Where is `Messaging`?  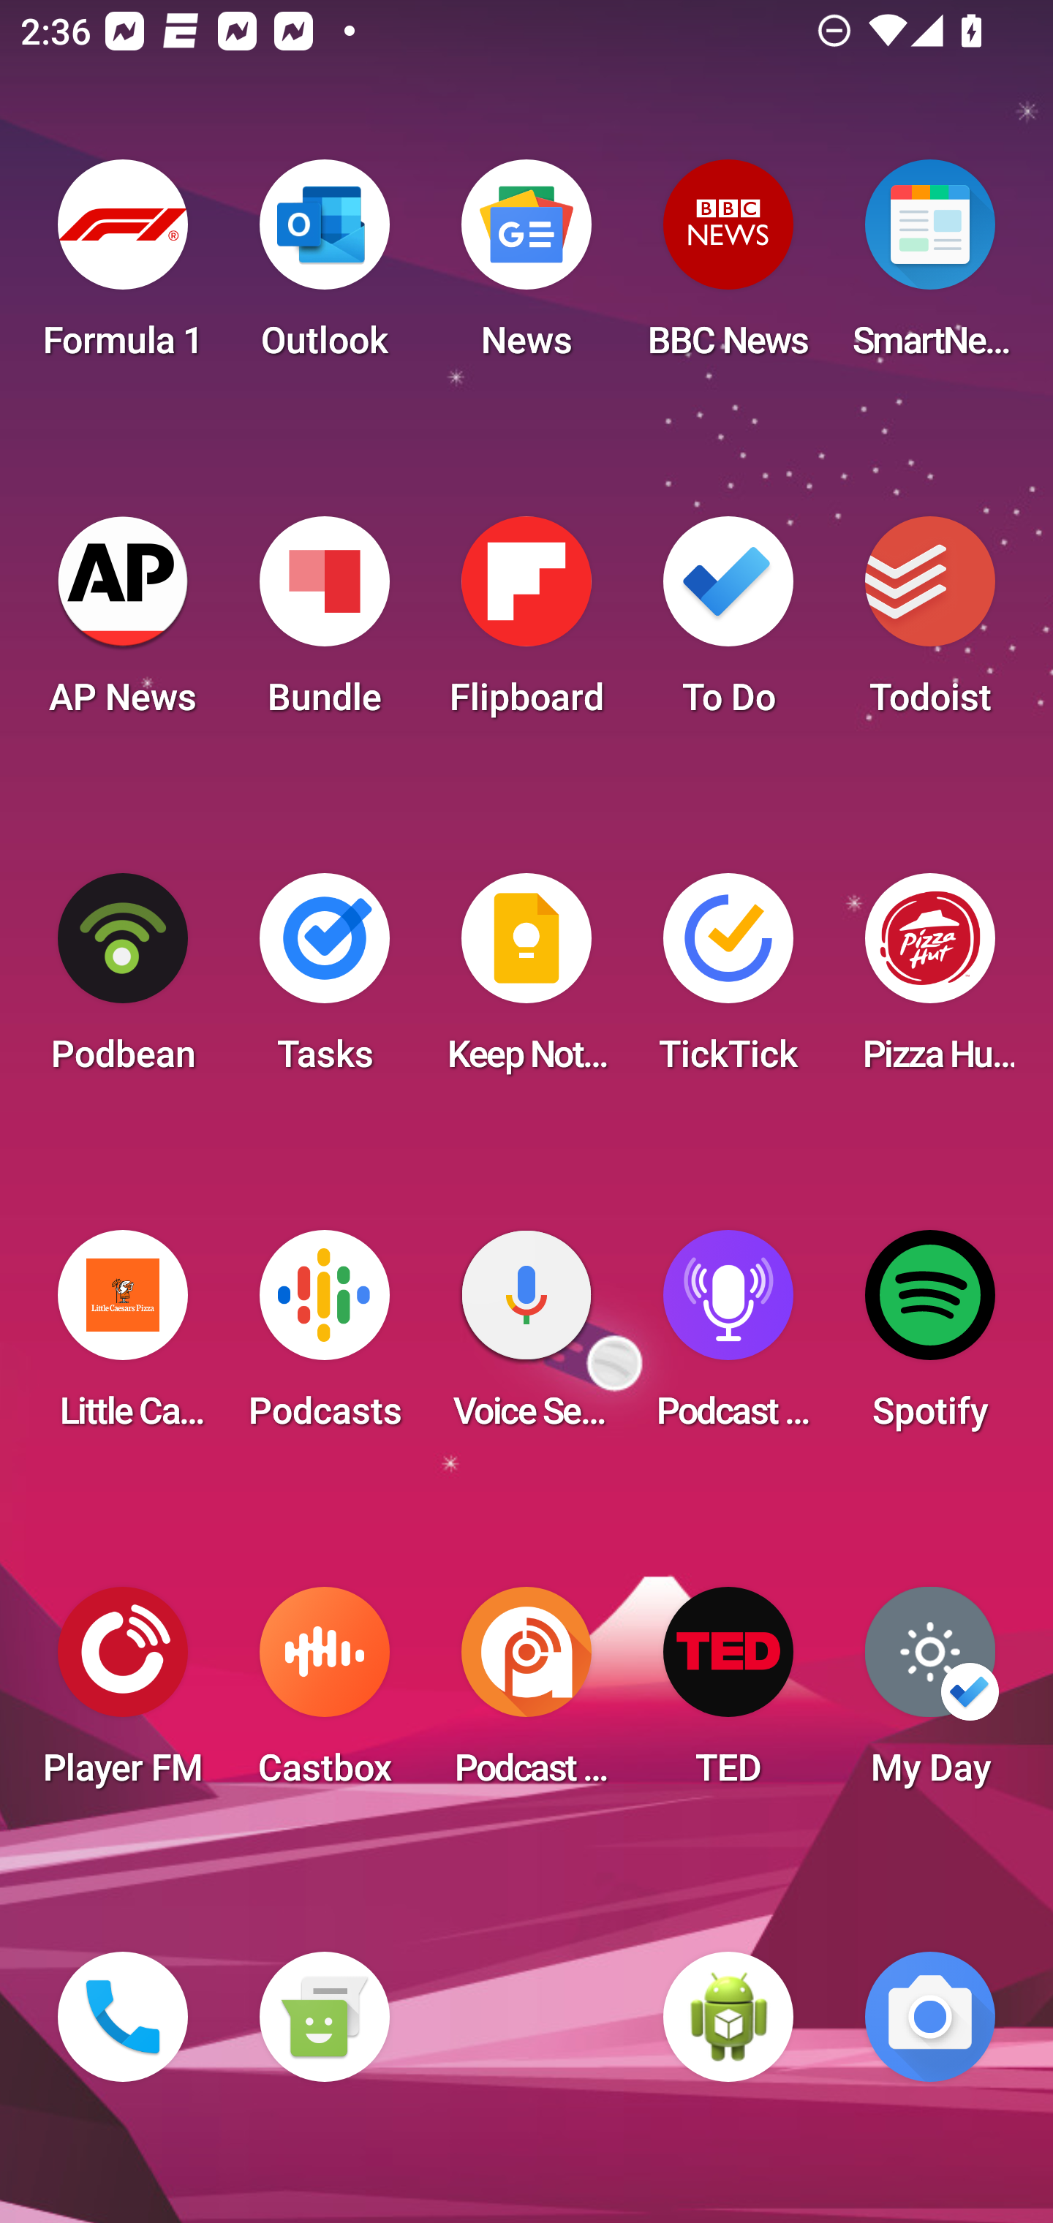
Messaging is located at coordinates (324, 2017).